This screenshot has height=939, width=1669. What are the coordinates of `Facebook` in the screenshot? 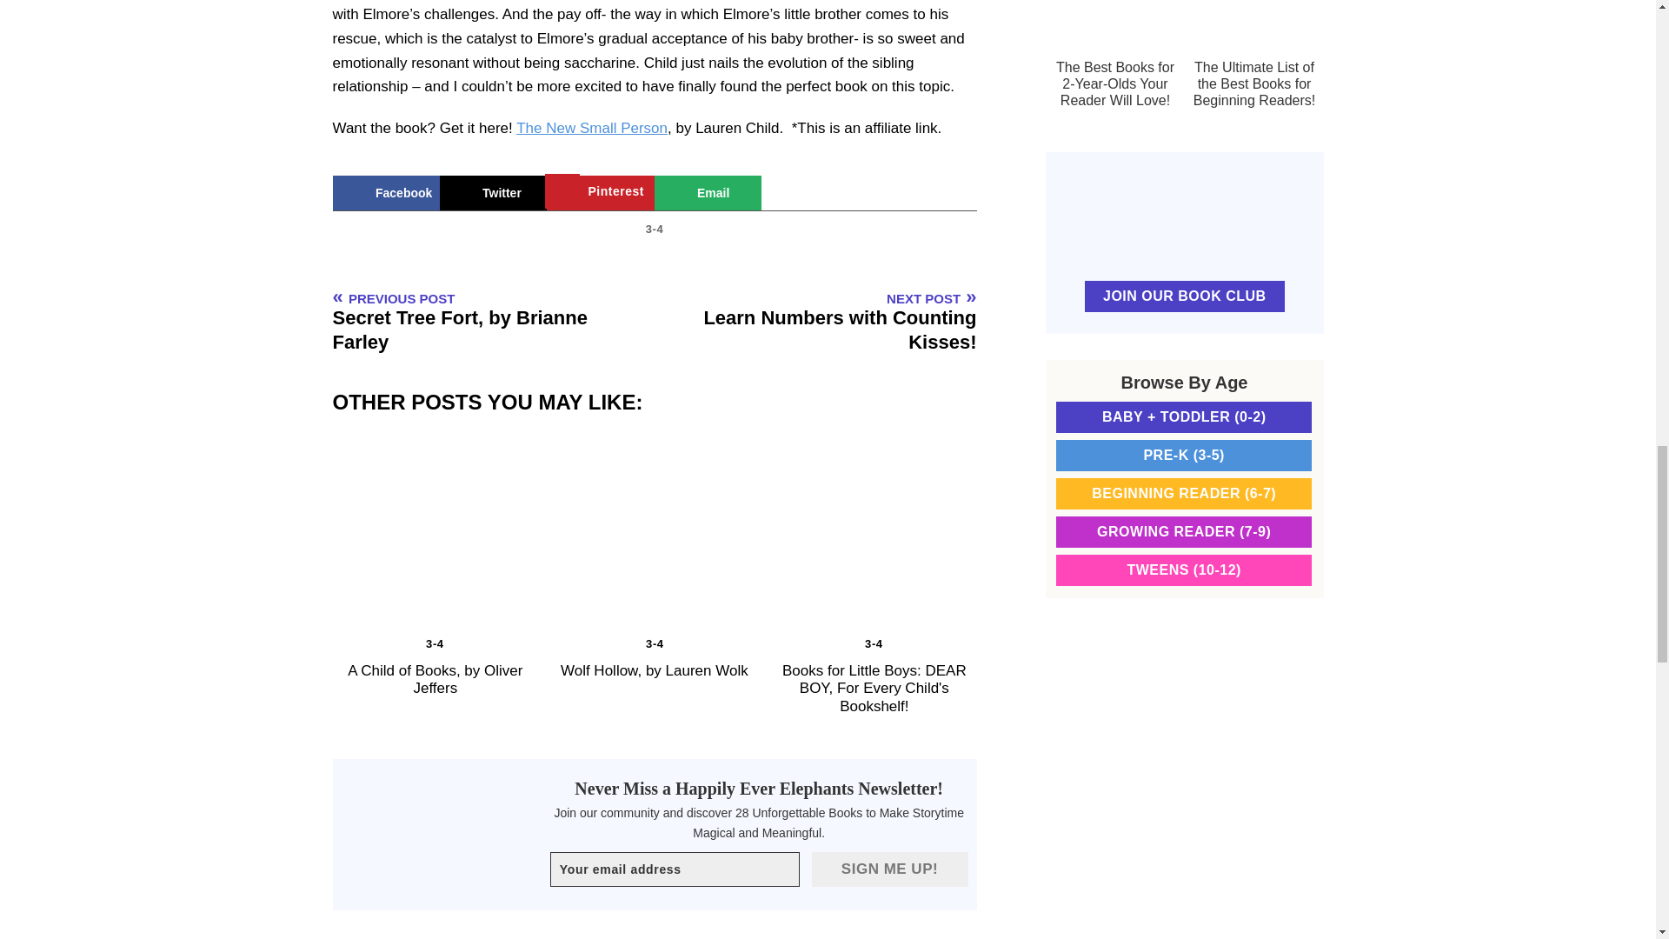 It's located at (385, 192).